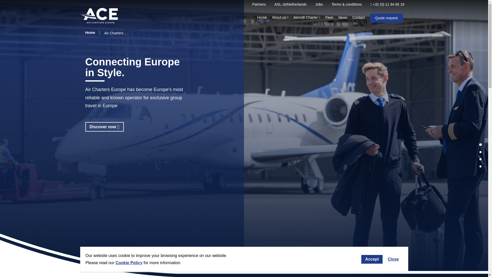  Describe the element at coordinates (480, 166) in the screenshot. I see `4` at that location.